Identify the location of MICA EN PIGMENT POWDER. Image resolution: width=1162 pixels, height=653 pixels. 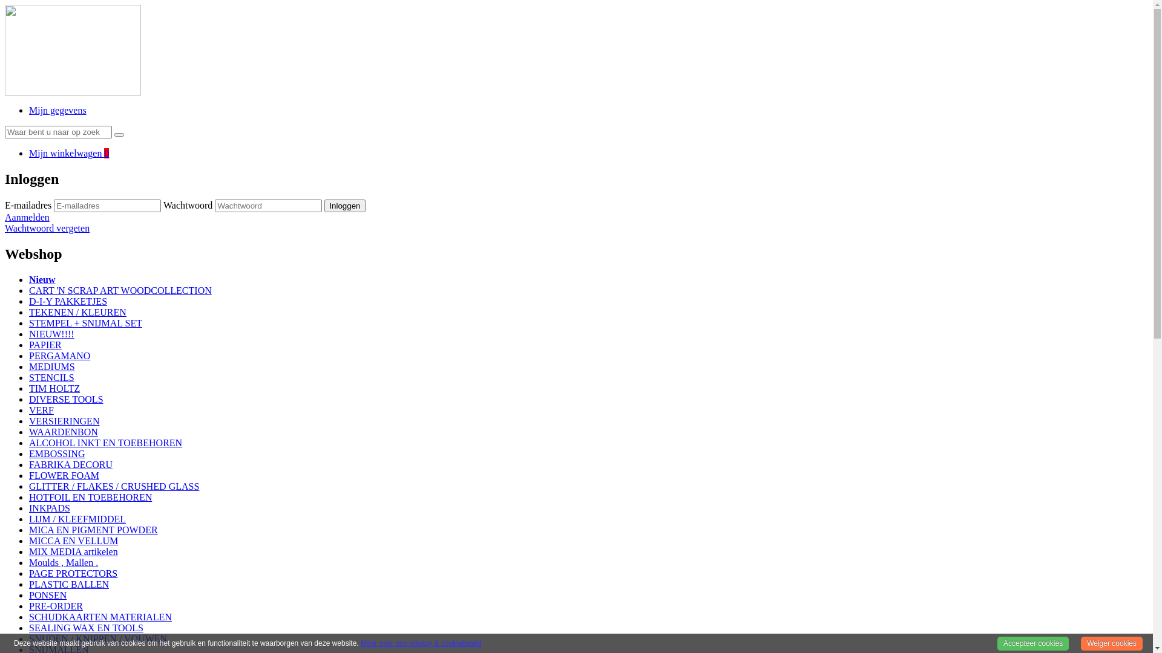
(93, 530).